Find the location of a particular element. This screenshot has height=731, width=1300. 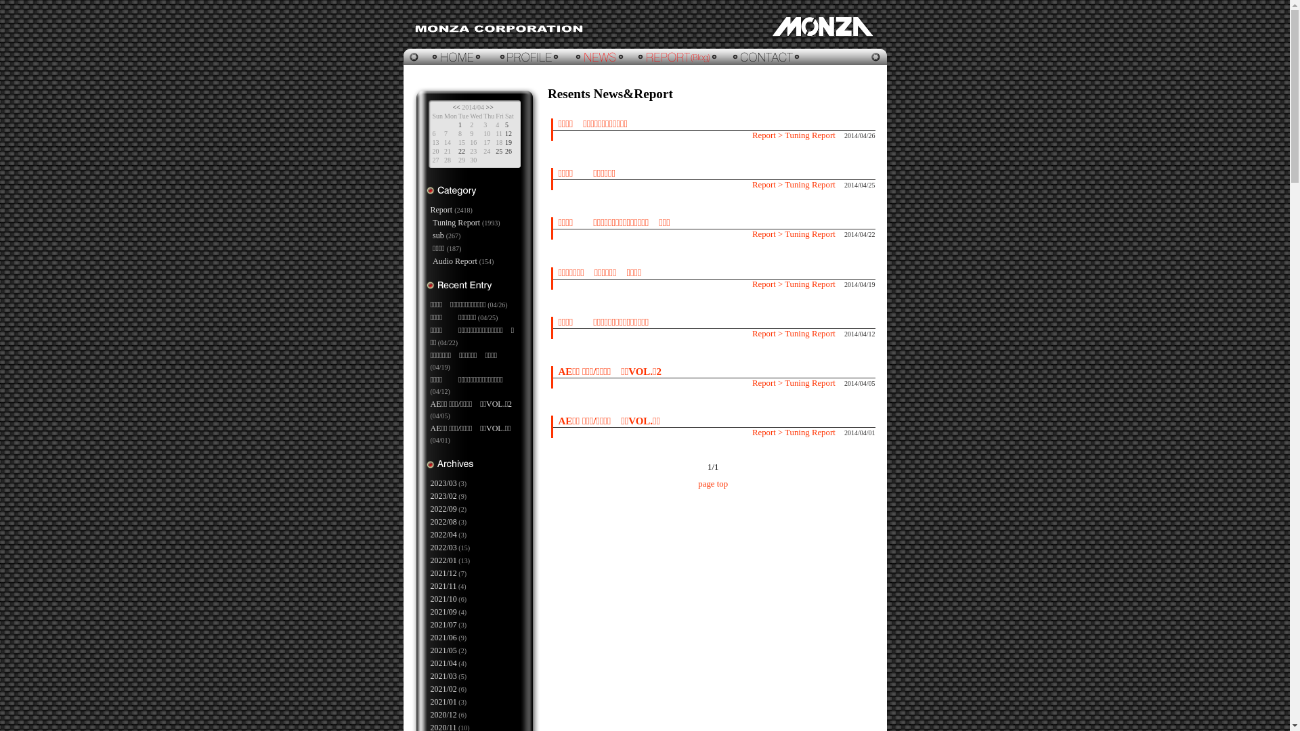

2021/07 is located at coordinates (444, 625).